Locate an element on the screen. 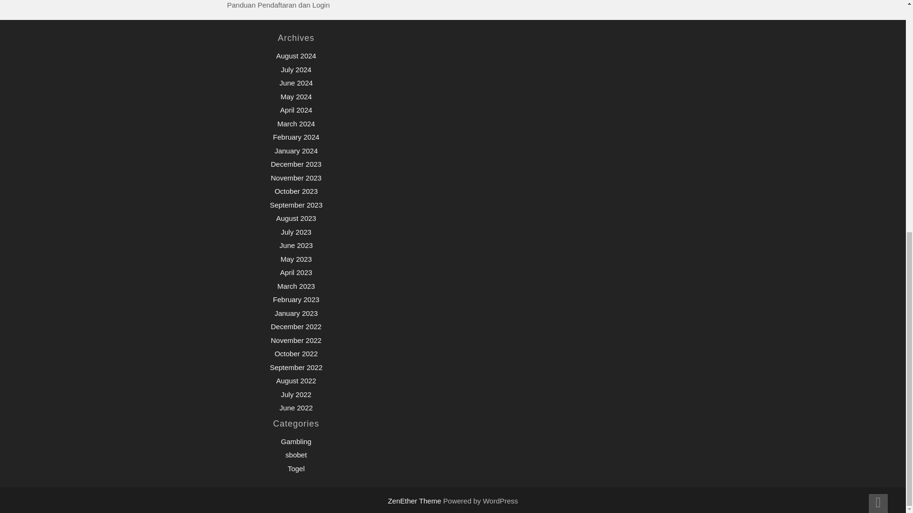  April 2024 is located at coordinates (296, 109).